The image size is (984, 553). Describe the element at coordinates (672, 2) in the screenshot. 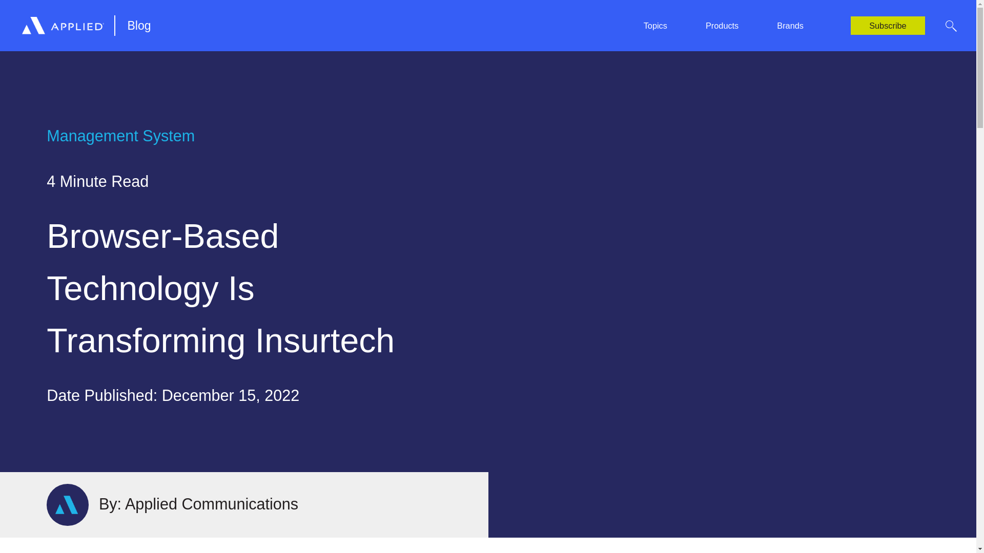

I see `Management System` at that location.